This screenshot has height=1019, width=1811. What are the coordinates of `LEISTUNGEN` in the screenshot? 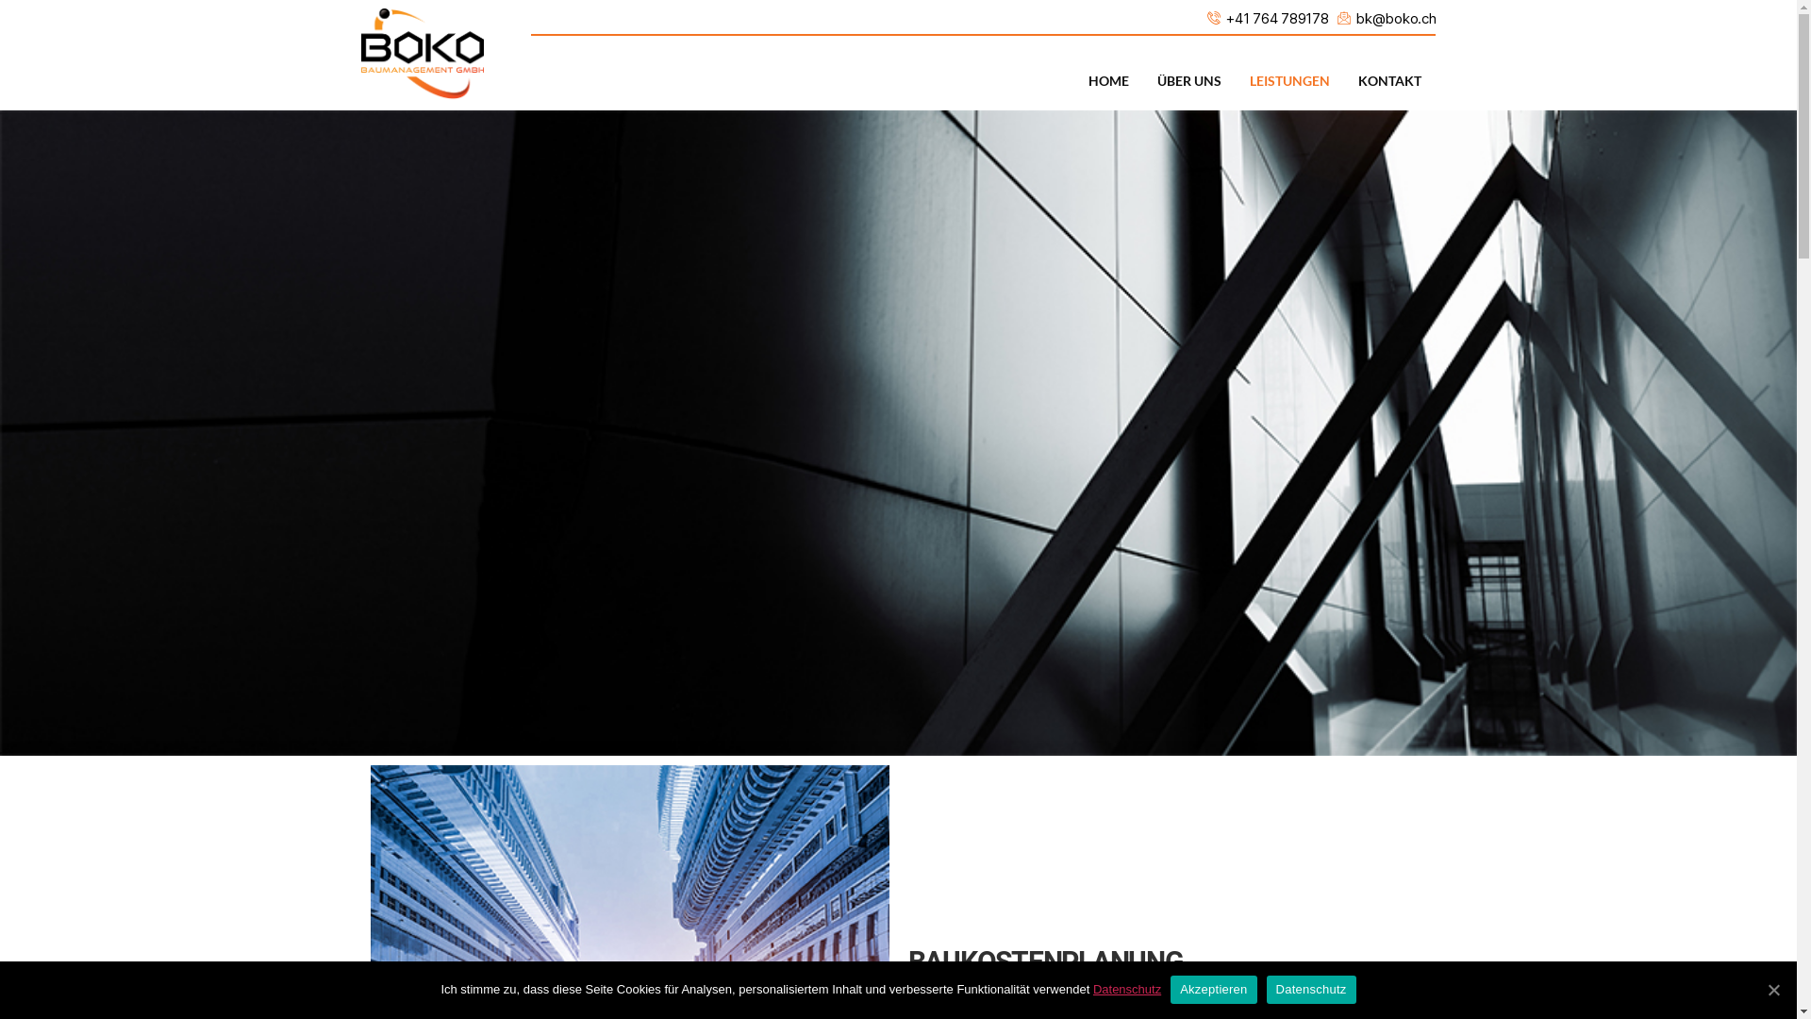 It's located at (1290, 81).